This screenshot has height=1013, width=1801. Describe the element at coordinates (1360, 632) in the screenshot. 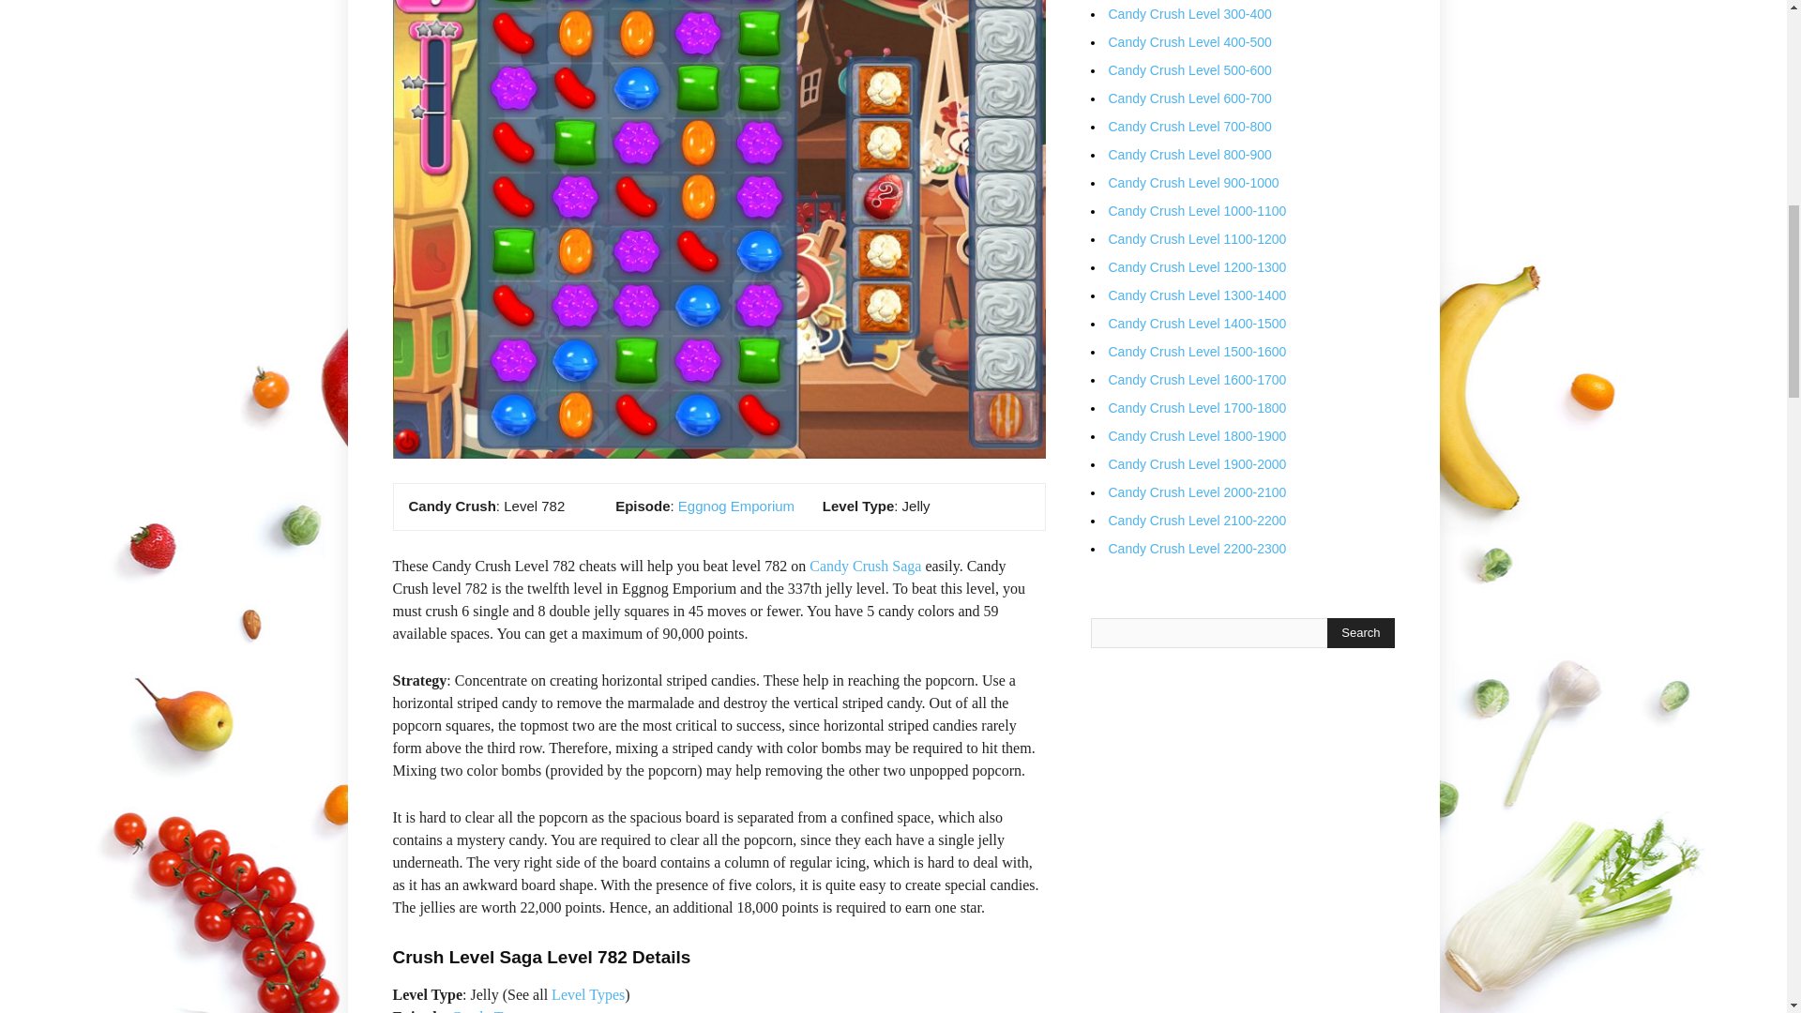

I see `Search` at that location.